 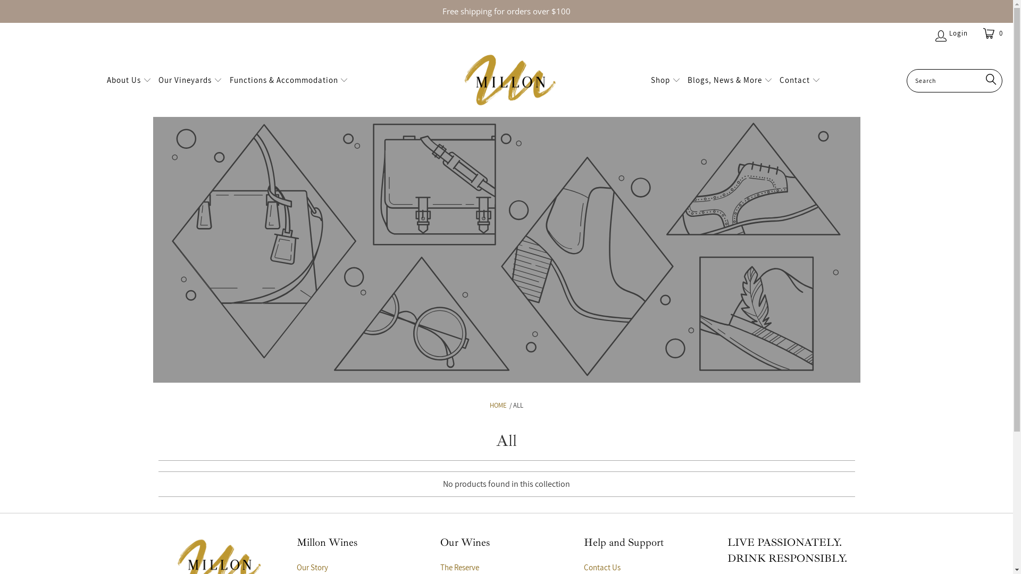 What do you see at coordinates (518, 405) in the screenshot?
I see `ALL` at bounding box center [518, 405].